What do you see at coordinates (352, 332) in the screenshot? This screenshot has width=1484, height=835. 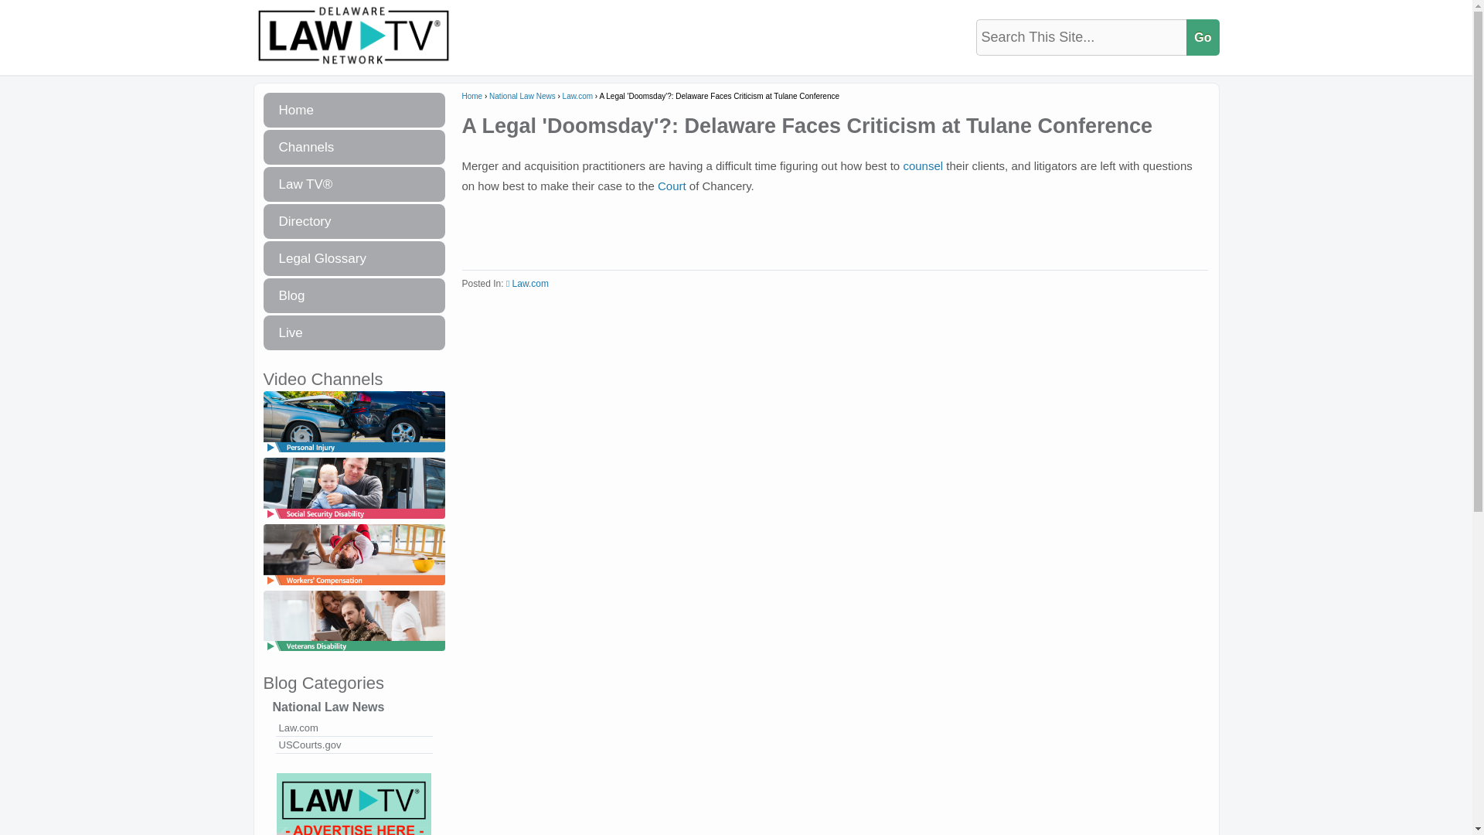 I see `Live` at bounding box center [352, 332].